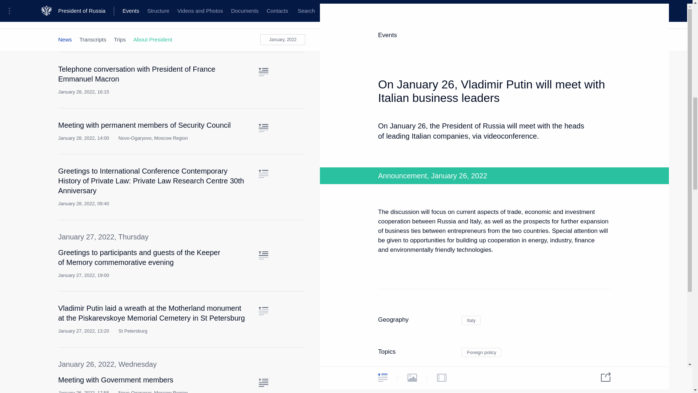  I want to click on Text of the article, so click(263, 128).